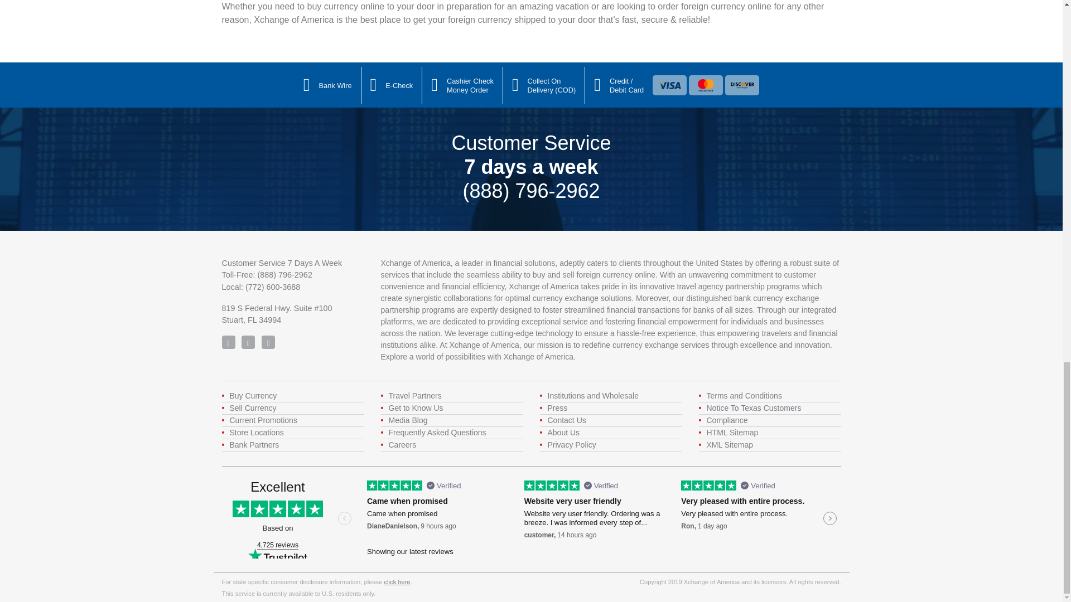 The image size is (1071, 602). What do you see at coordinates (415, 407) in the screenshot?
I see `Online Currency Exchange Service - Online Money Changer` at bounding box center [415, 407].